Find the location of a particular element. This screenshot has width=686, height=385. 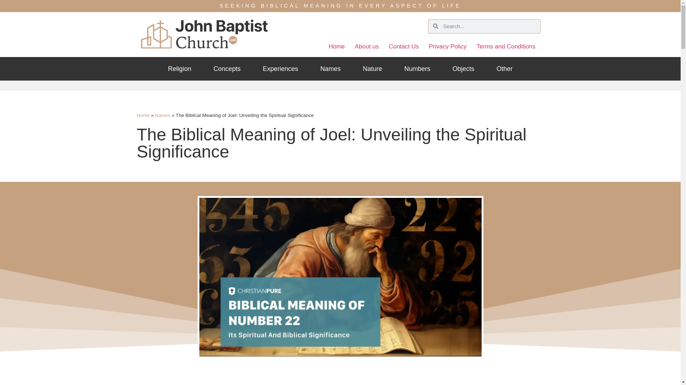

Names is located at coordinates (330, 68).